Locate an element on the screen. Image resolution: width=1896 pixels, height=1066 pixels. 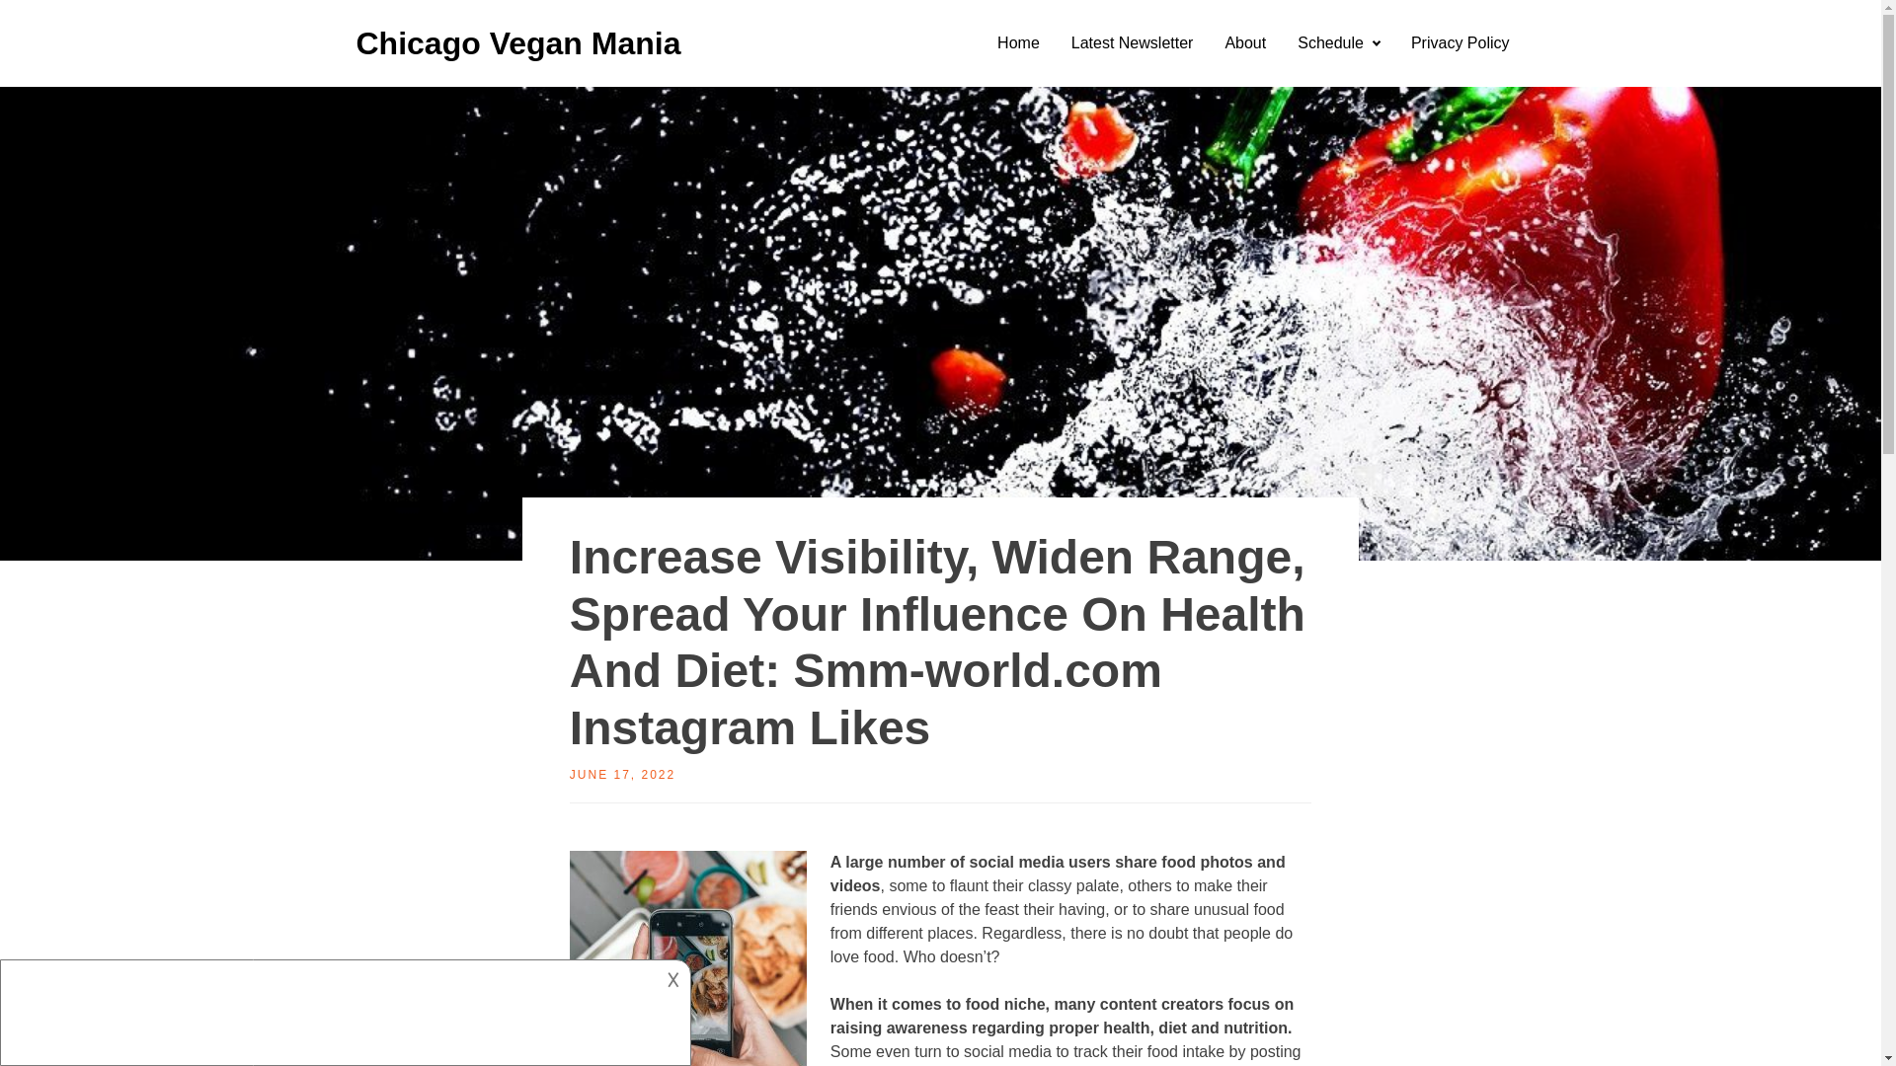
Schedule is located at coordinates (1338, 43).